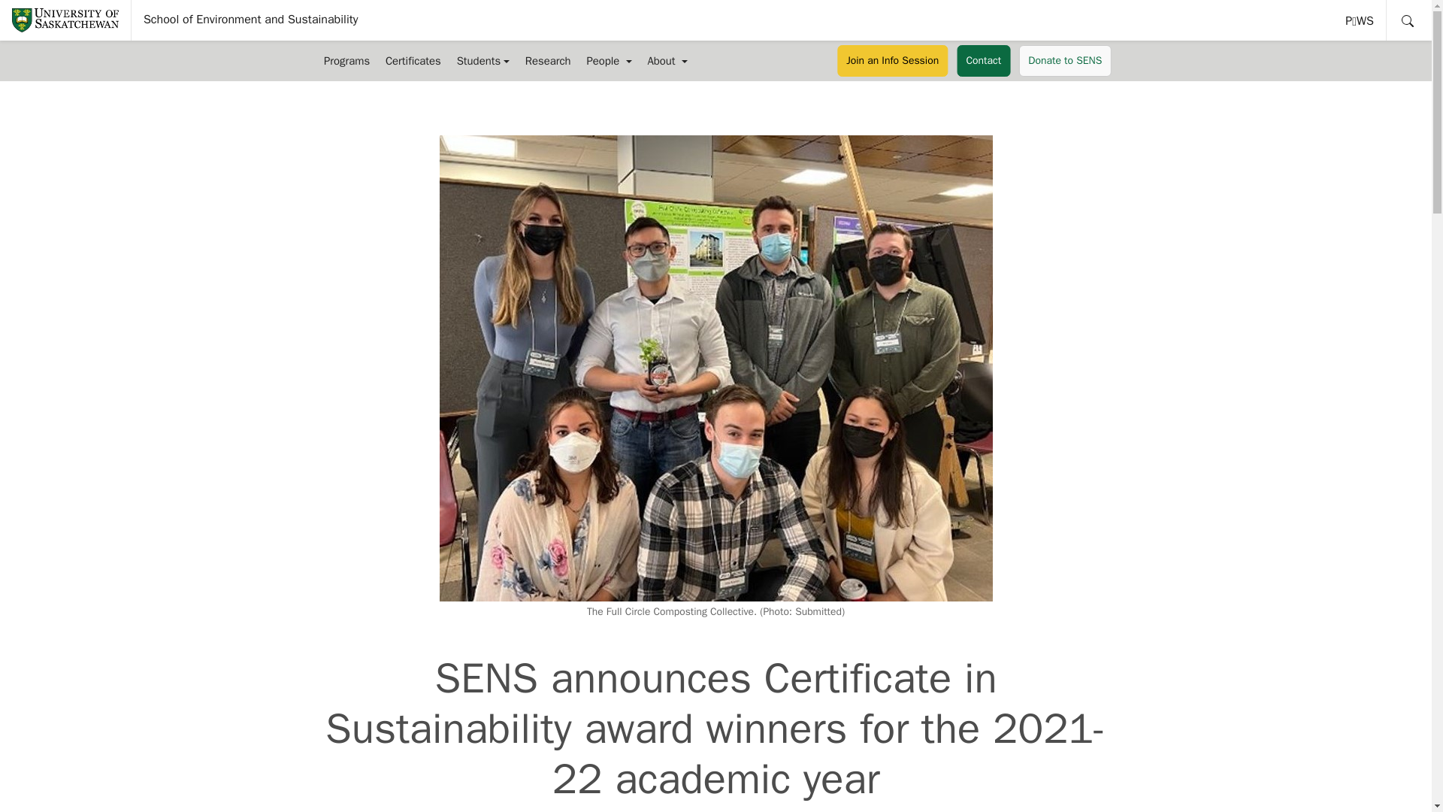 Image resolution: width=1443 pixels, height=812 pixels. I want to click on About, so click(667, 61).